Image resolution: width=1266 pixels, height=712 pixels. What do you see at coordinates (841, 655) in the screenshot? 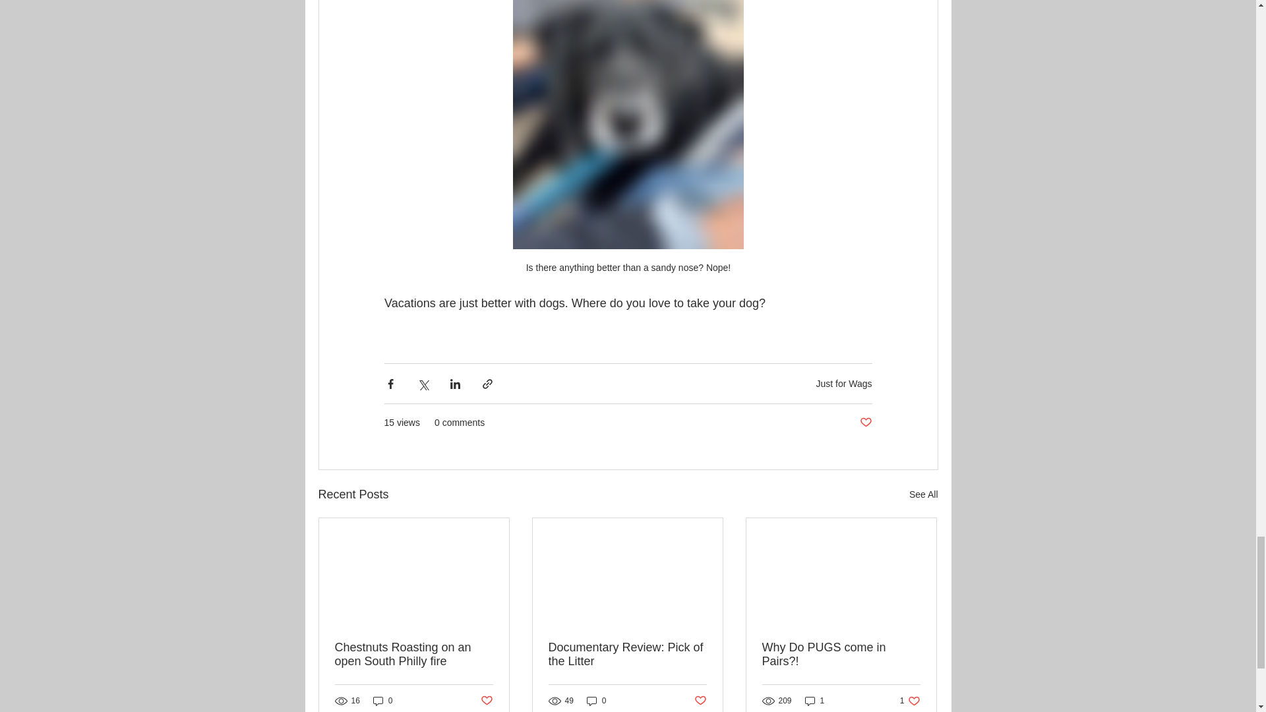
I see `Post not marked as liked` at bounding box center [841, 655].